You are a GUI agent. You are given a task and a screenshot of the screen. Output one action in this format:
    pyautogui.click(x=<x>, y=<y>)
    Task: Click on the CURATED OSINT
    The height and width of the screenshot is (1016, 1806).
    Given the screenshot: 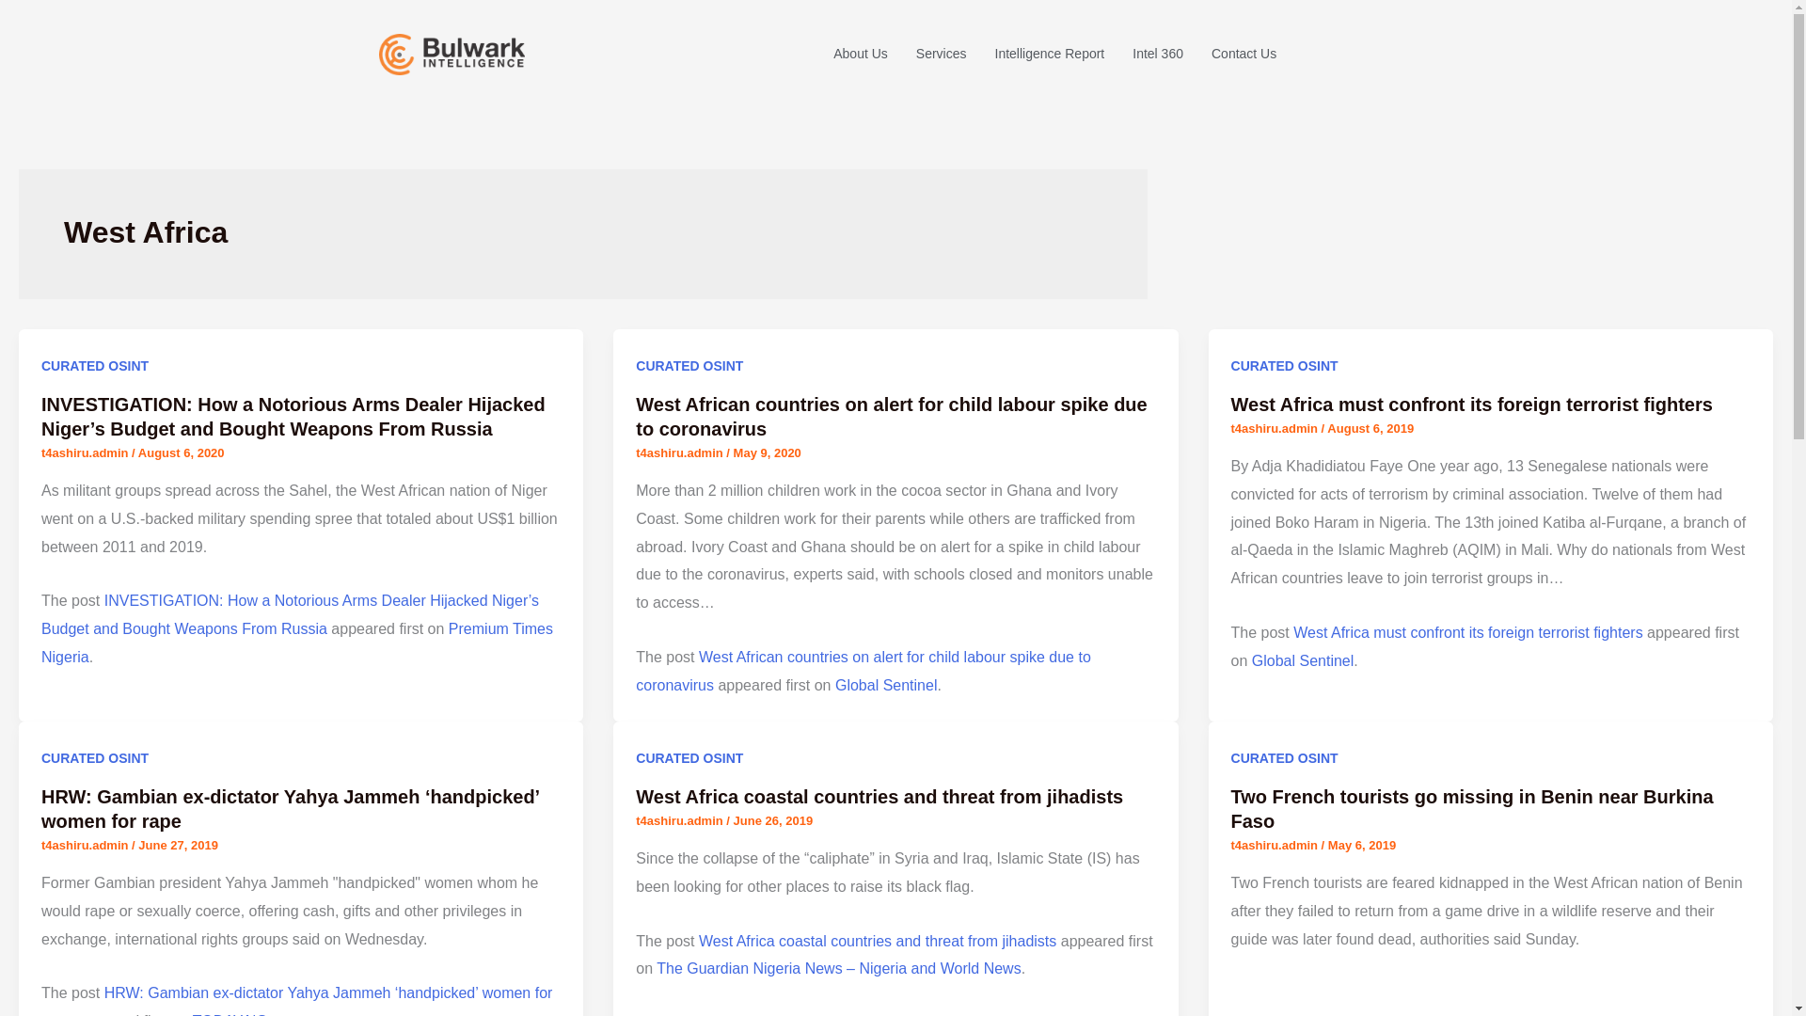 What is the action you would take?
    pyautogui.click(x=94, y=366)
    